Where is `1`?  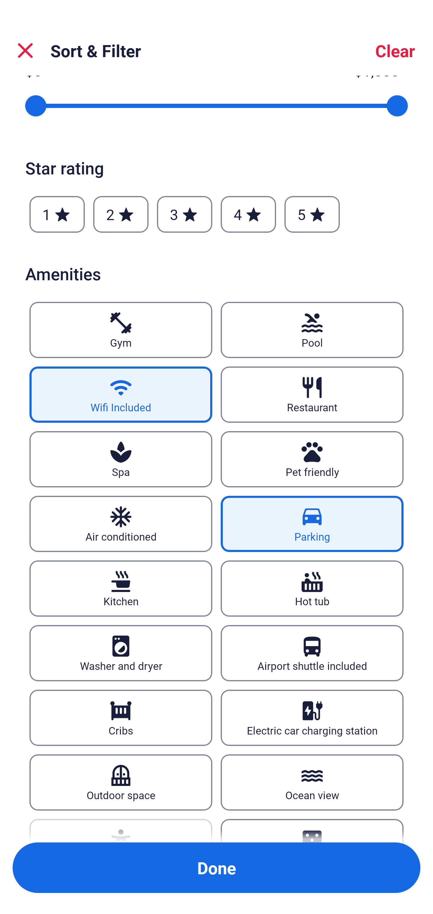
1 is located at coordinates (57, 214).